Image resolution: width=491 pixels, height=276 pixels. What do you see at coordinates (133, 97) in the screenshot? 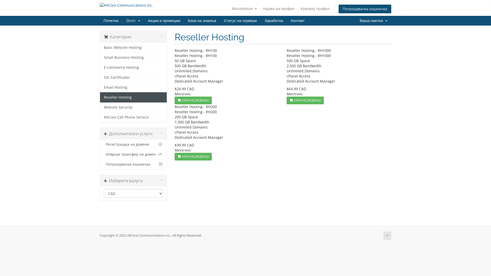
I see `Reseller Hosting` at bounding box center [133, 97].